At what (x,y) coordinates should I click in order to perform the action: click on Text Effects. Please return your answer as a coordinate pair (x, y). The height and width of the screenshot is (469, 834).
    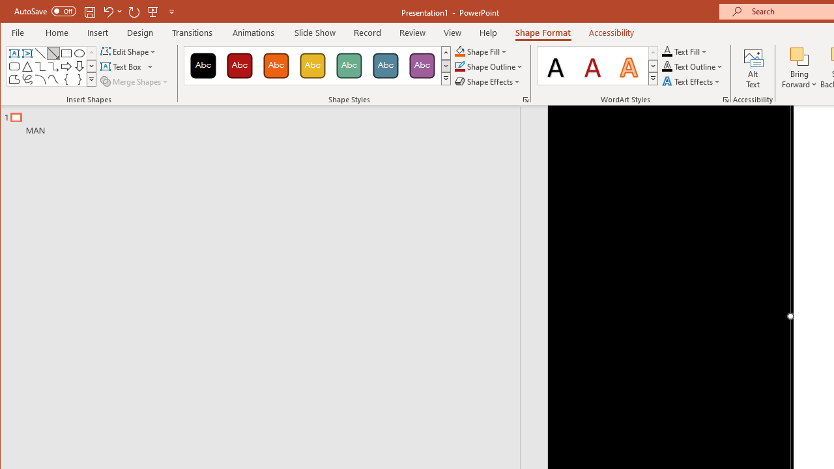
    Looking at the image, I should click on (692, 81).